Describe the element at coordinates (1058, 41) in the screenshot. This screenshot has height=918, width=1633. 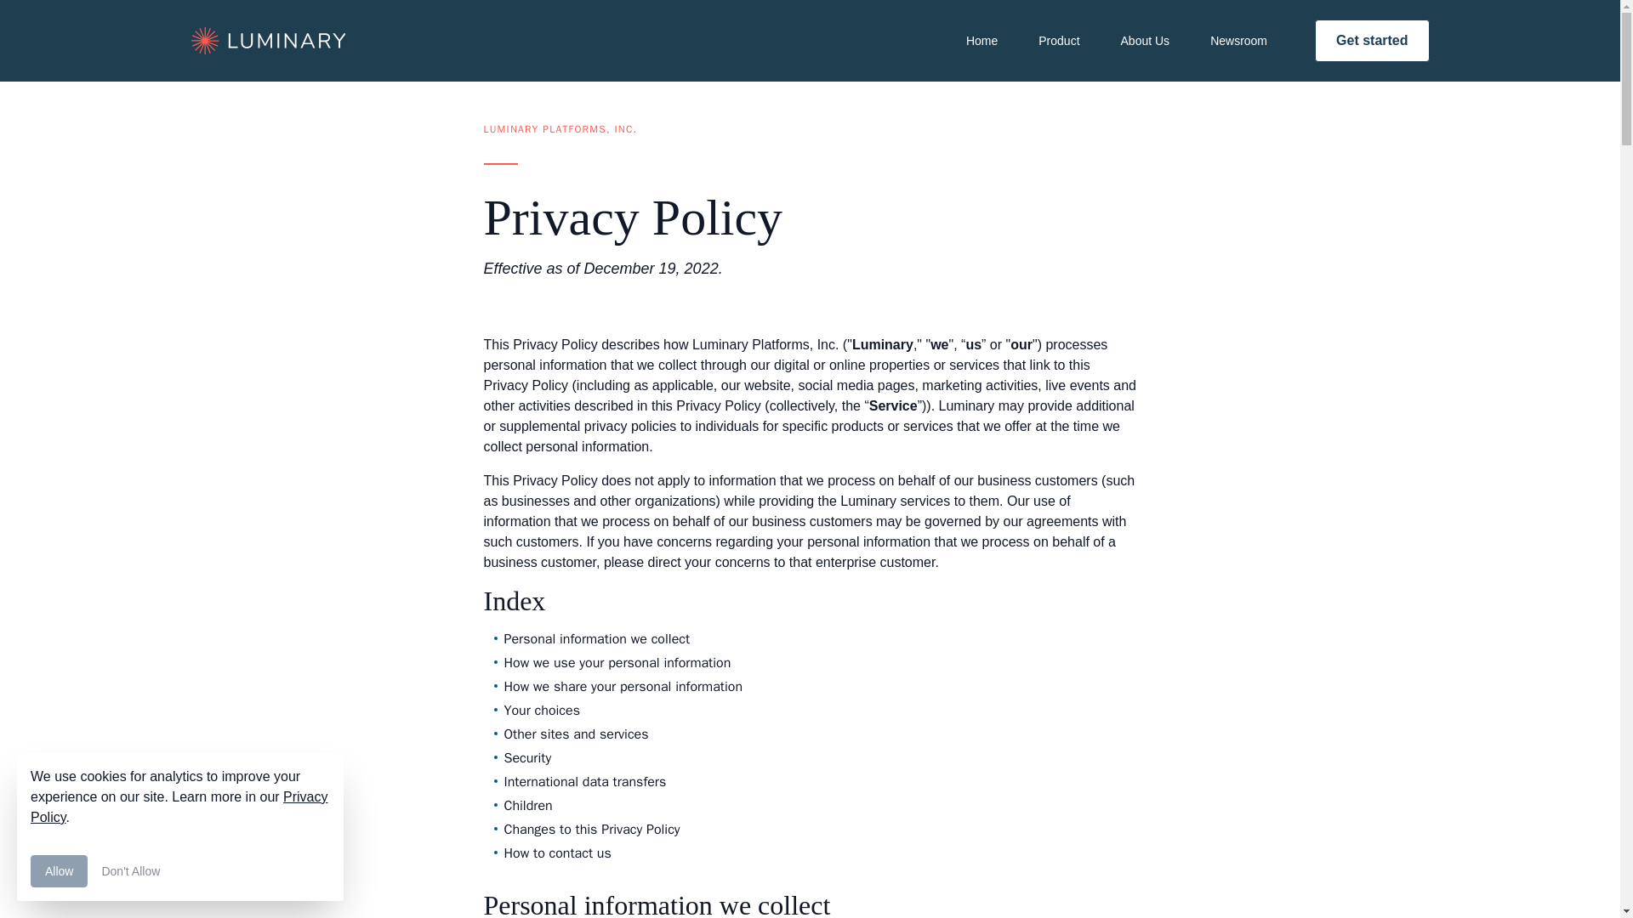
I see `Product` at that location.